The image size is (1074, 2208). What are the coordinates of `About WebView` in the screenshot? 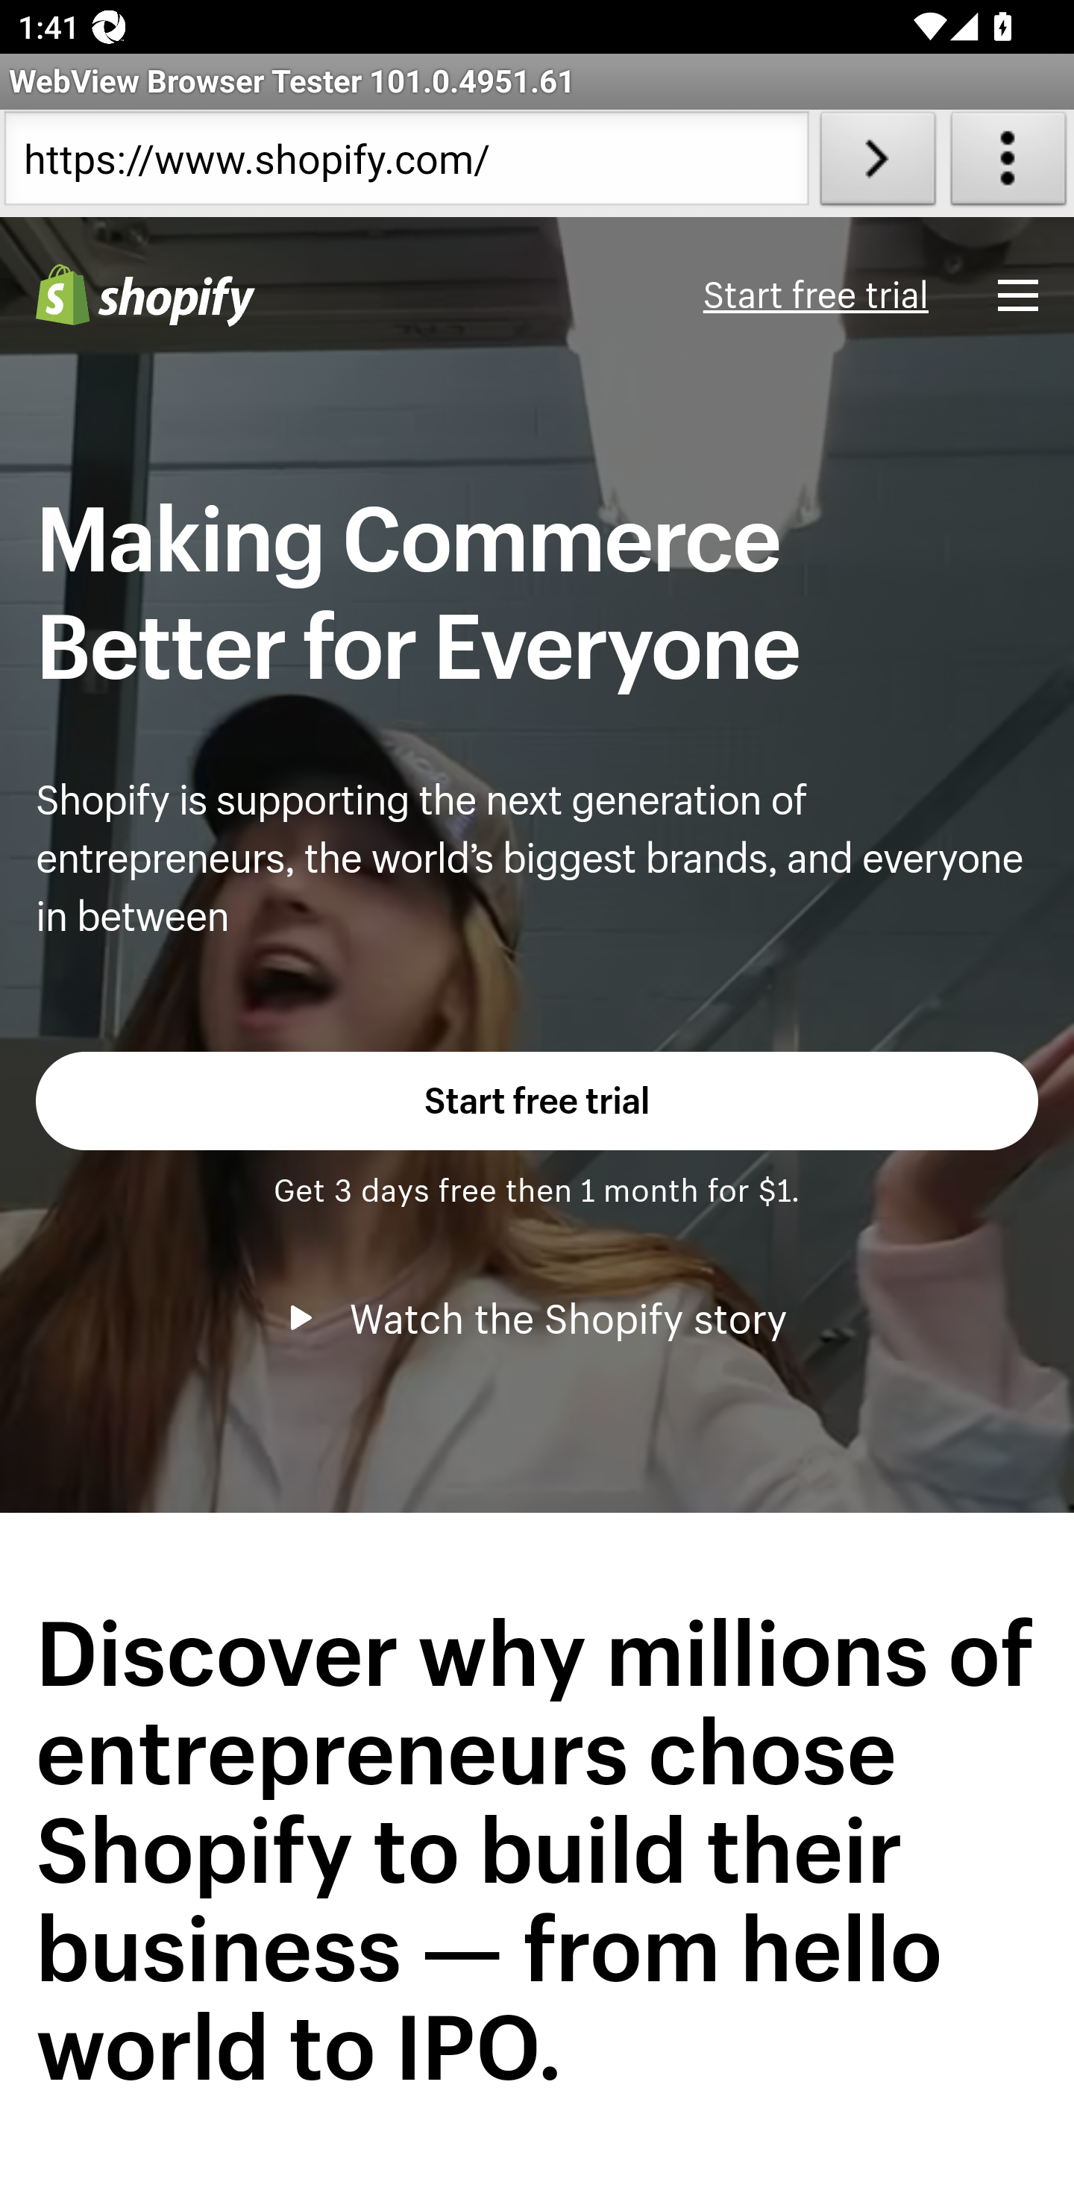 It's located at (1008, 163).